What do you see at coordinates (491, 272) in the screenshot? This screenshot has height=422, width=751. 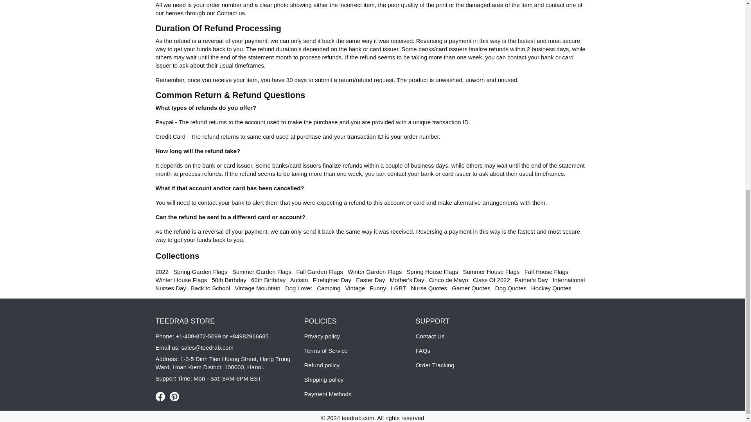 I see `Collection Summer House Flags` at bounding box center [491, 272].